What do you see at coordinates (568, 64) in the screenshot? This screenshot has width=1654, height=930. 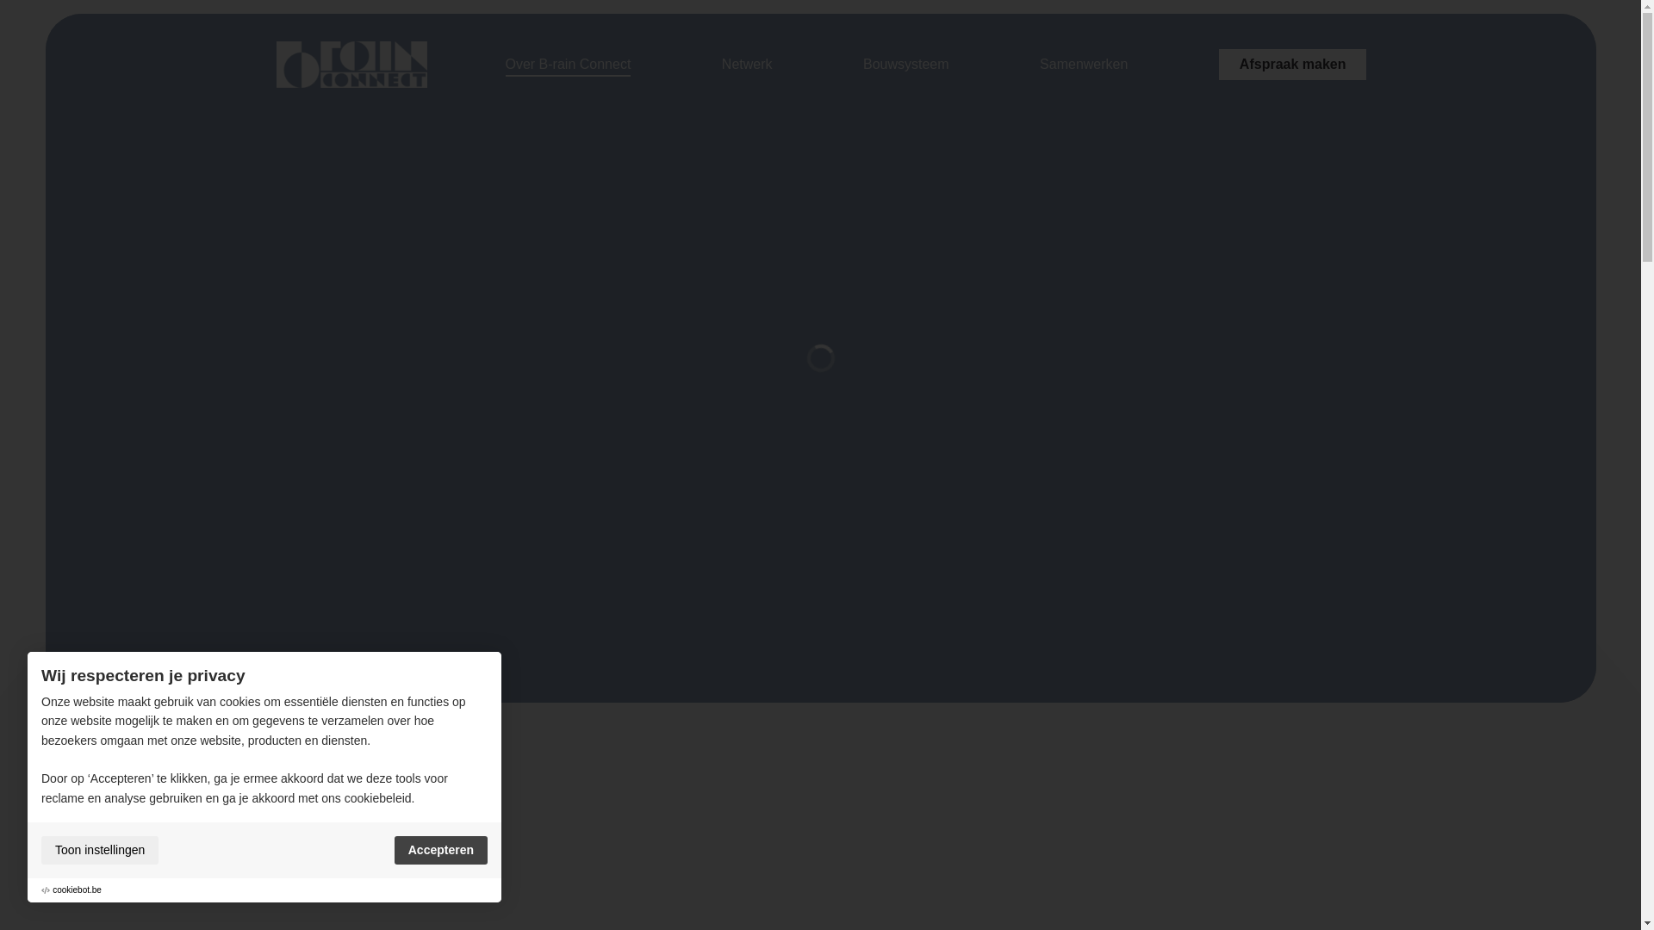 I see `Over B-rain Connect` at bounding box center [568, 64].